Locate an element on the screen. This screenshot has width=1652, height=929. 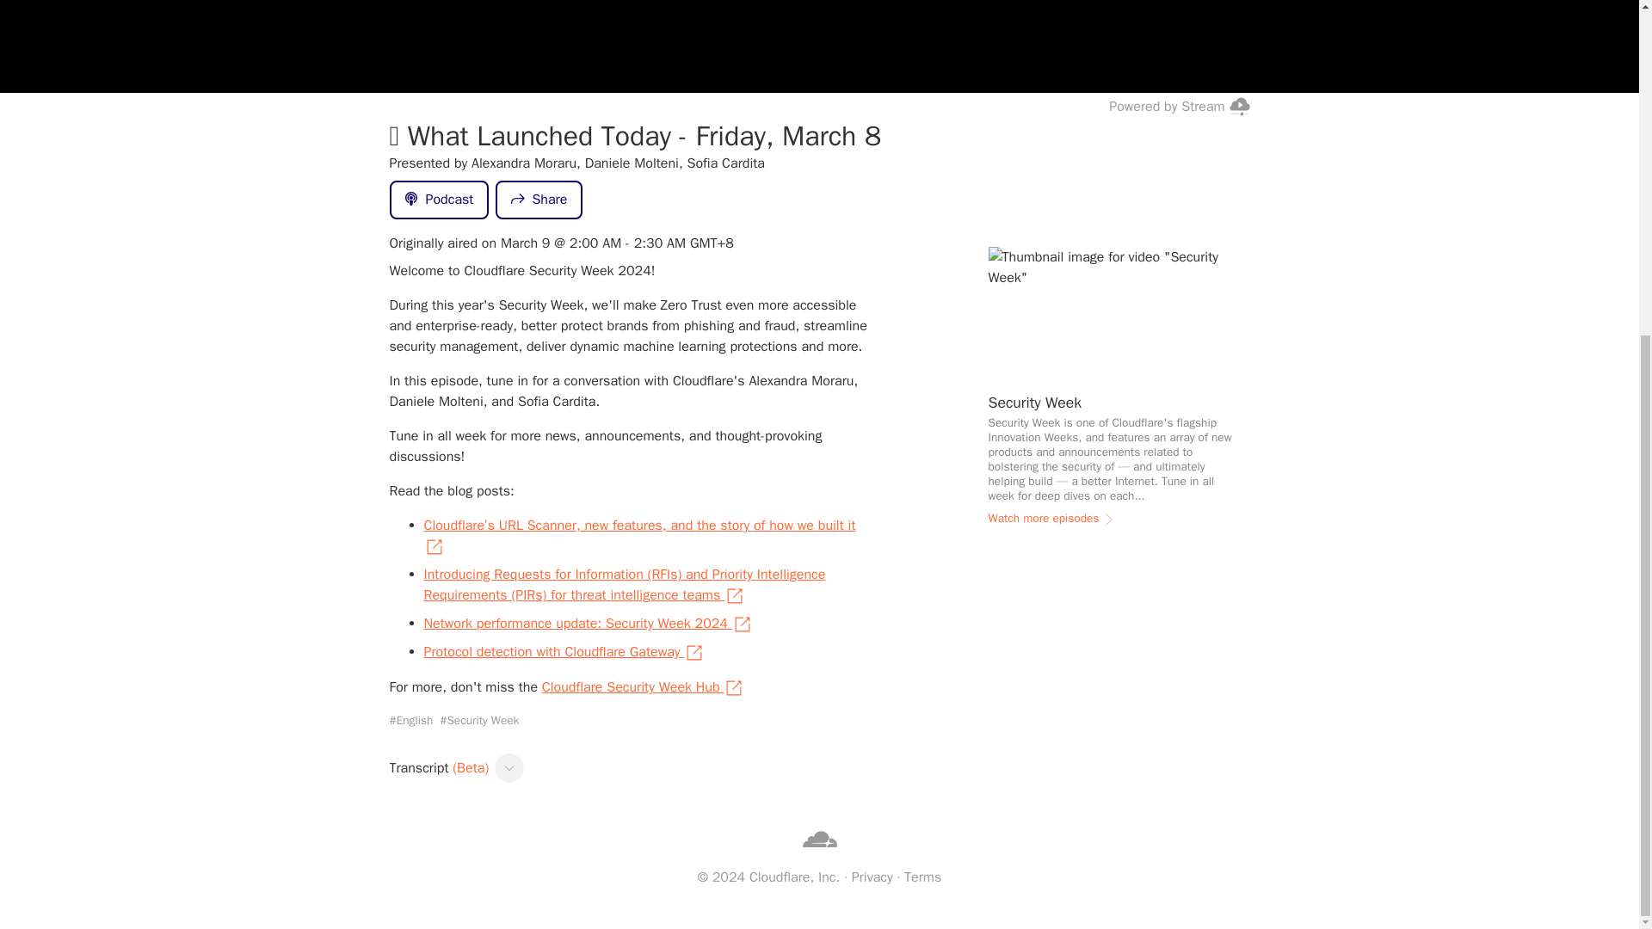
Terms is located at coordinates (922, 877).